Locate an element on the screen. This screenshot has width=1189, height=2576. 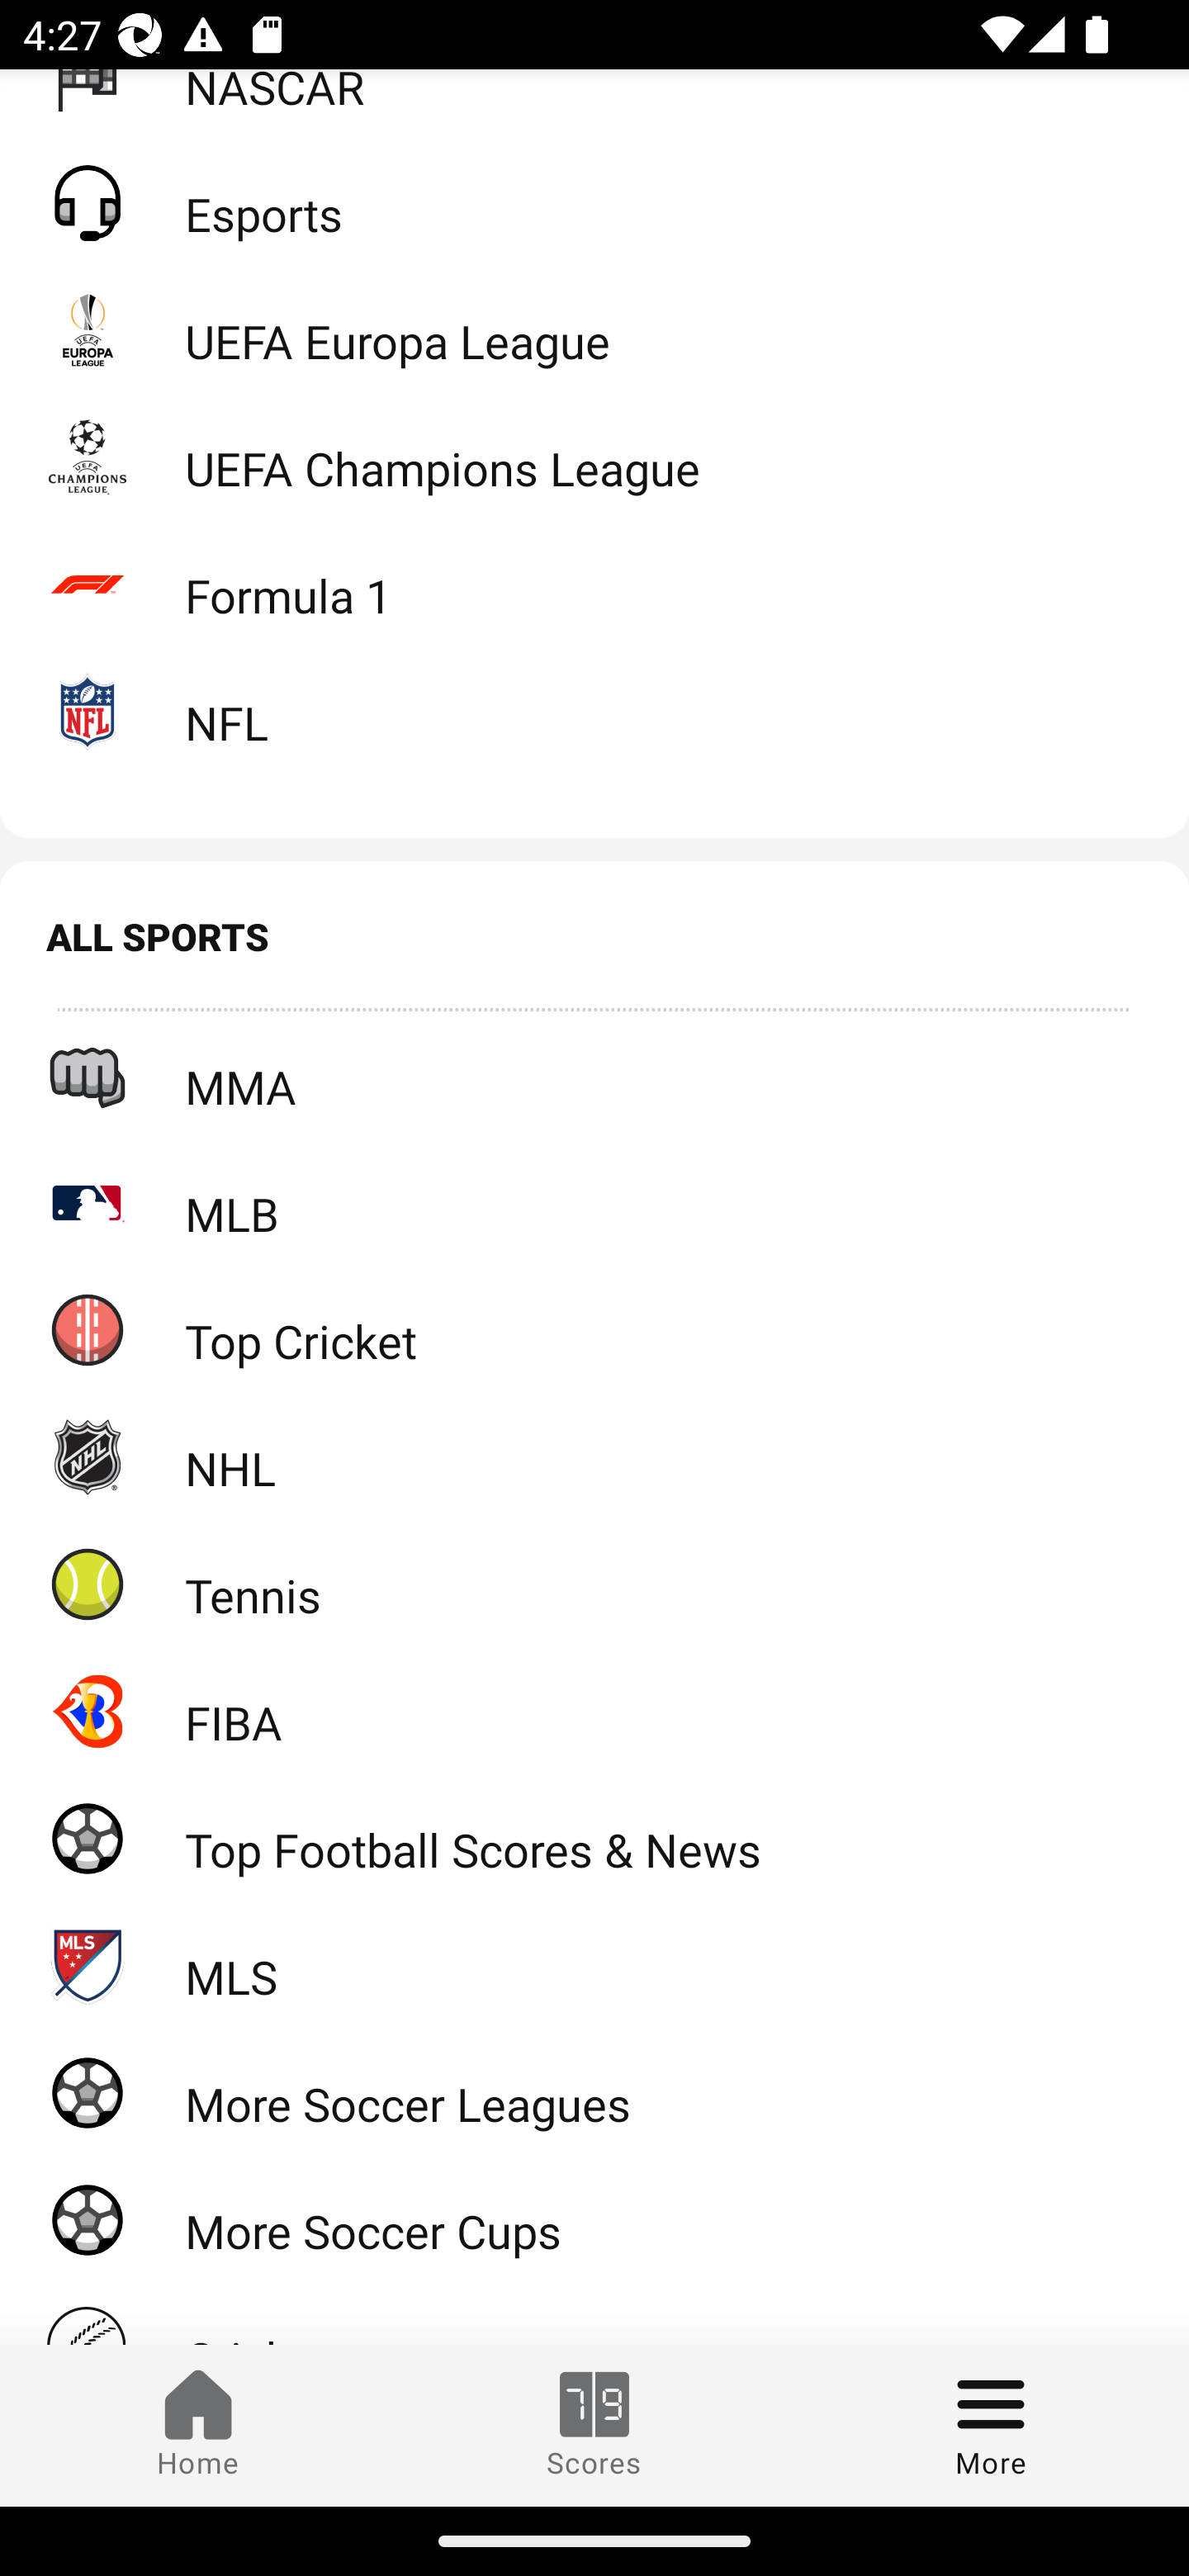
MLB is located at coordinates (594, 1201).